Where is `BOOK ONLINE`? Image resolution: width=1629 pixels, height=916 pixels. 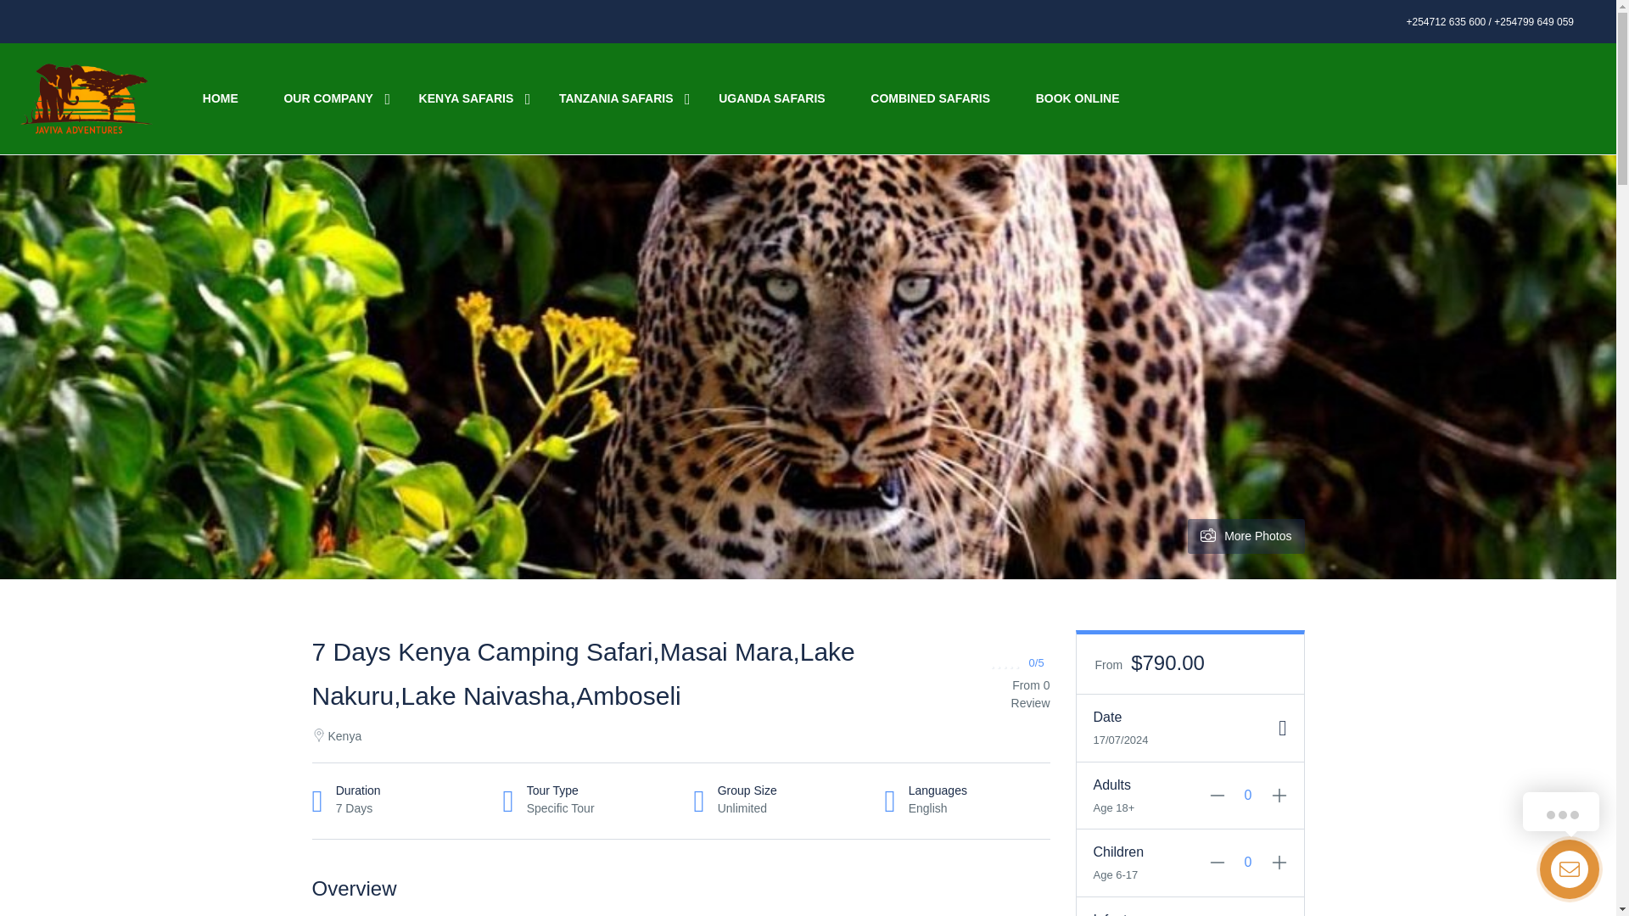
BOOK ONLINE is located at coordinates (1078, 98).